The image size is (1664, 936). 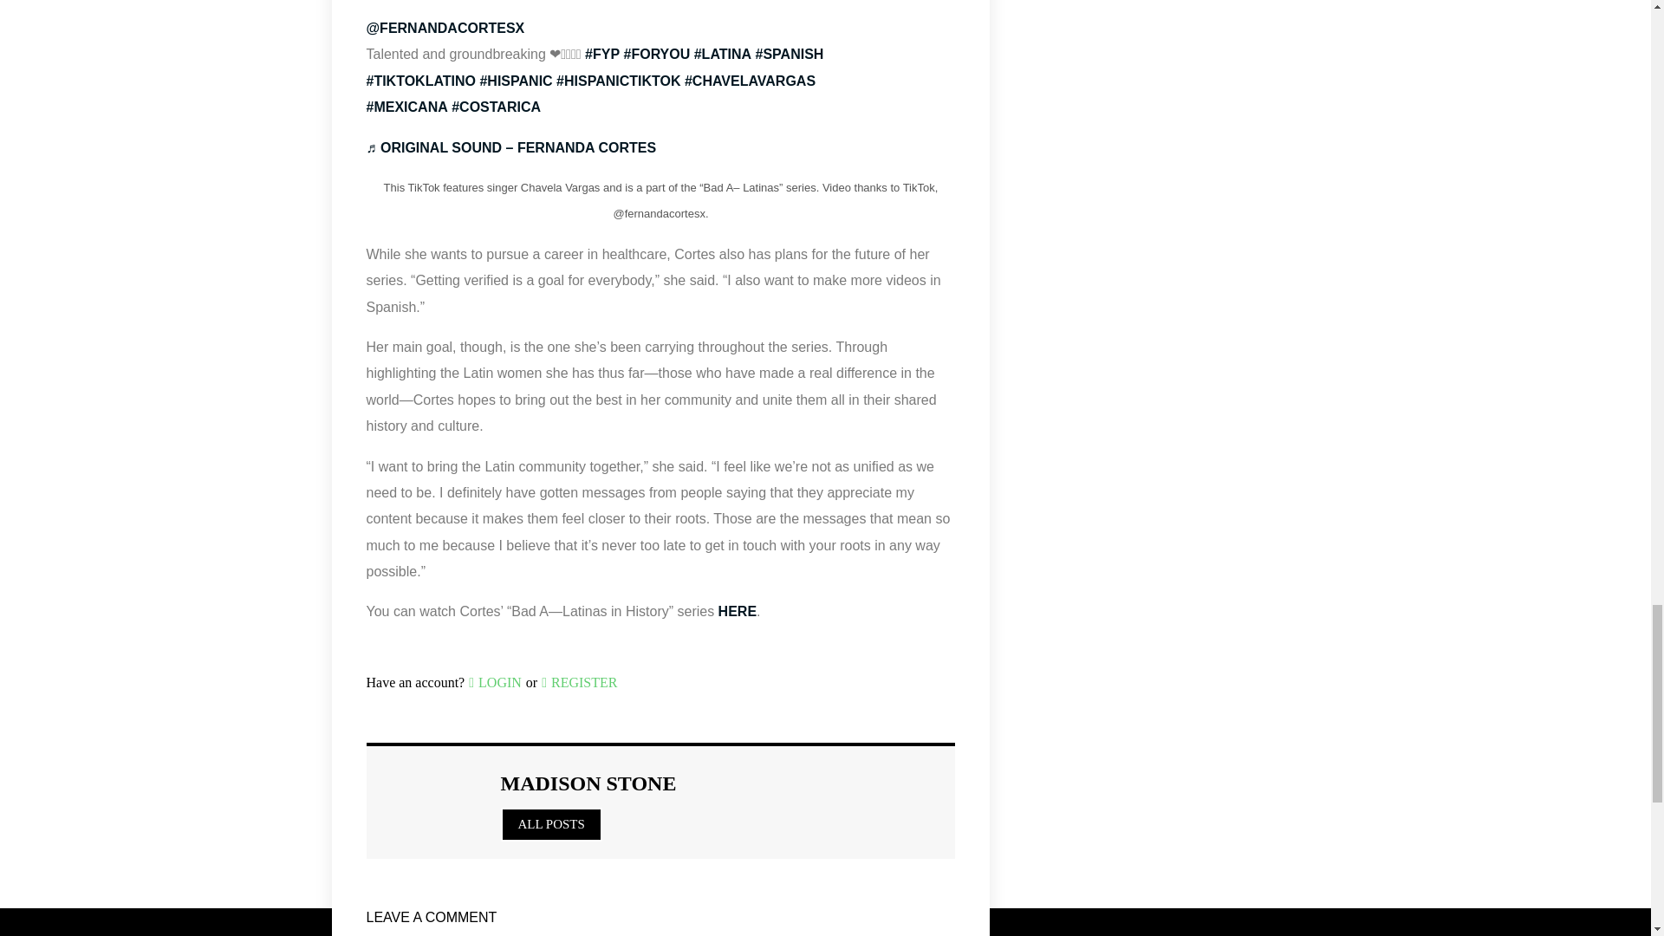 I want to click on tiktoklatino, so click(x=421, y=81).